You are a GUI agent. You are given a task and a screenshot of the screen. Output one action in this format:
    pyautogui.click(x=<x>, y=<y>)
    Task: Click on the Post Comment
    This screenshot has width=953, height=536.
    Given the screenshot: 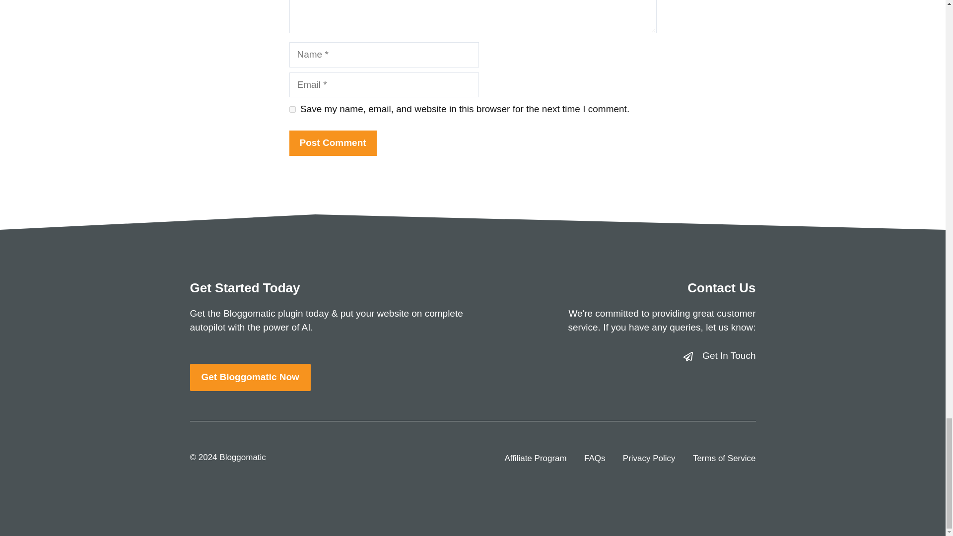 What is the action you would take?
    pyautogui.click(x=333, y=143)
    